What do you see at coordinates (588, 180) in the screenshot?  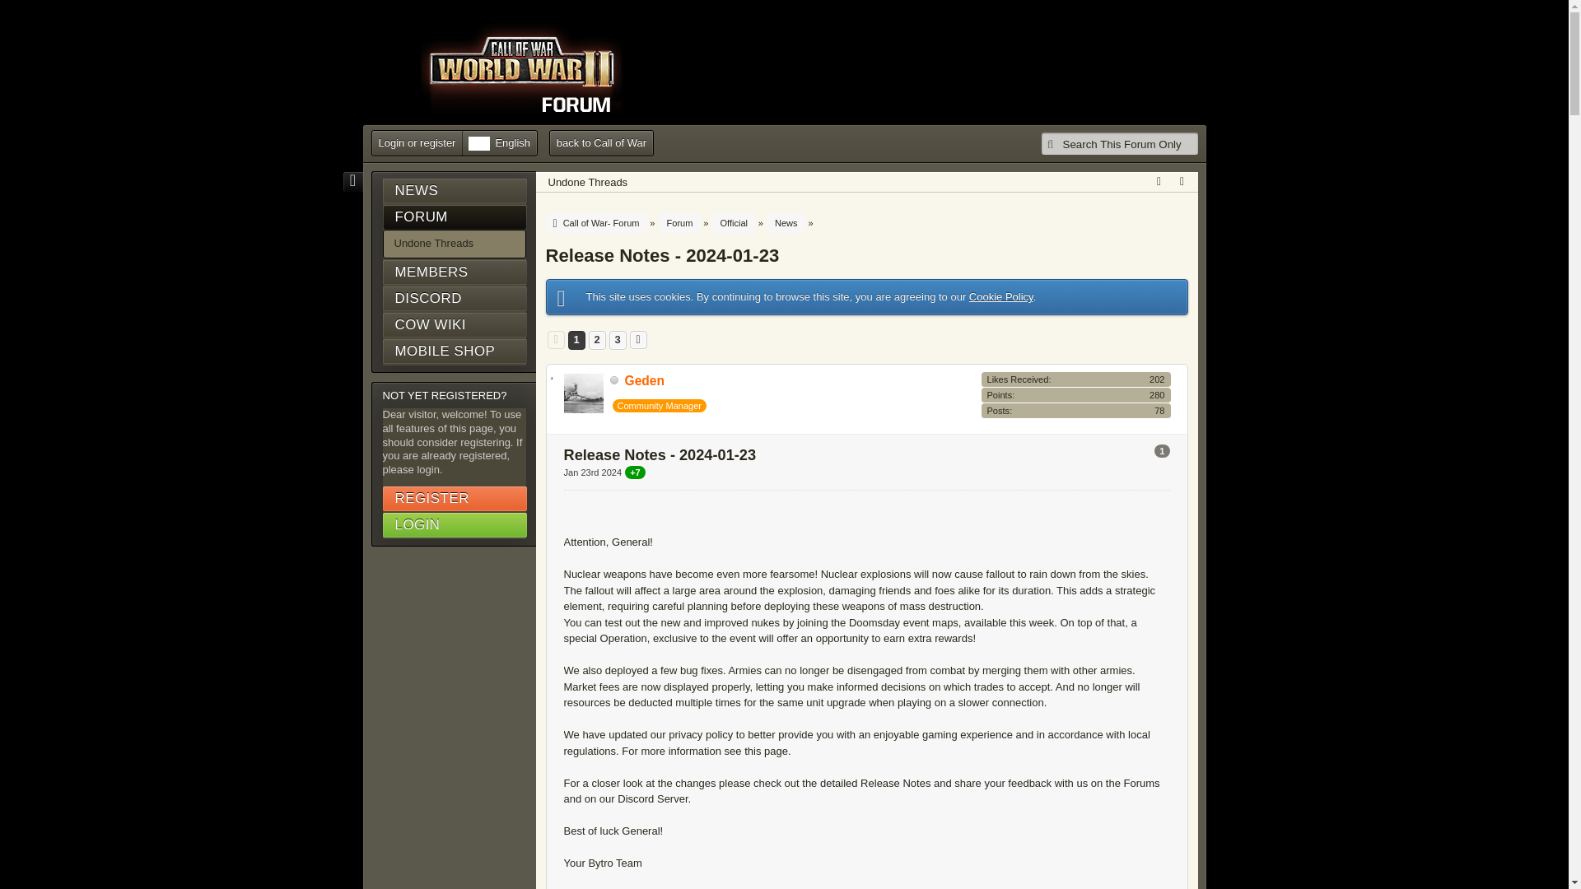 I see `Undone Threads` at bounding box center [588, 180].